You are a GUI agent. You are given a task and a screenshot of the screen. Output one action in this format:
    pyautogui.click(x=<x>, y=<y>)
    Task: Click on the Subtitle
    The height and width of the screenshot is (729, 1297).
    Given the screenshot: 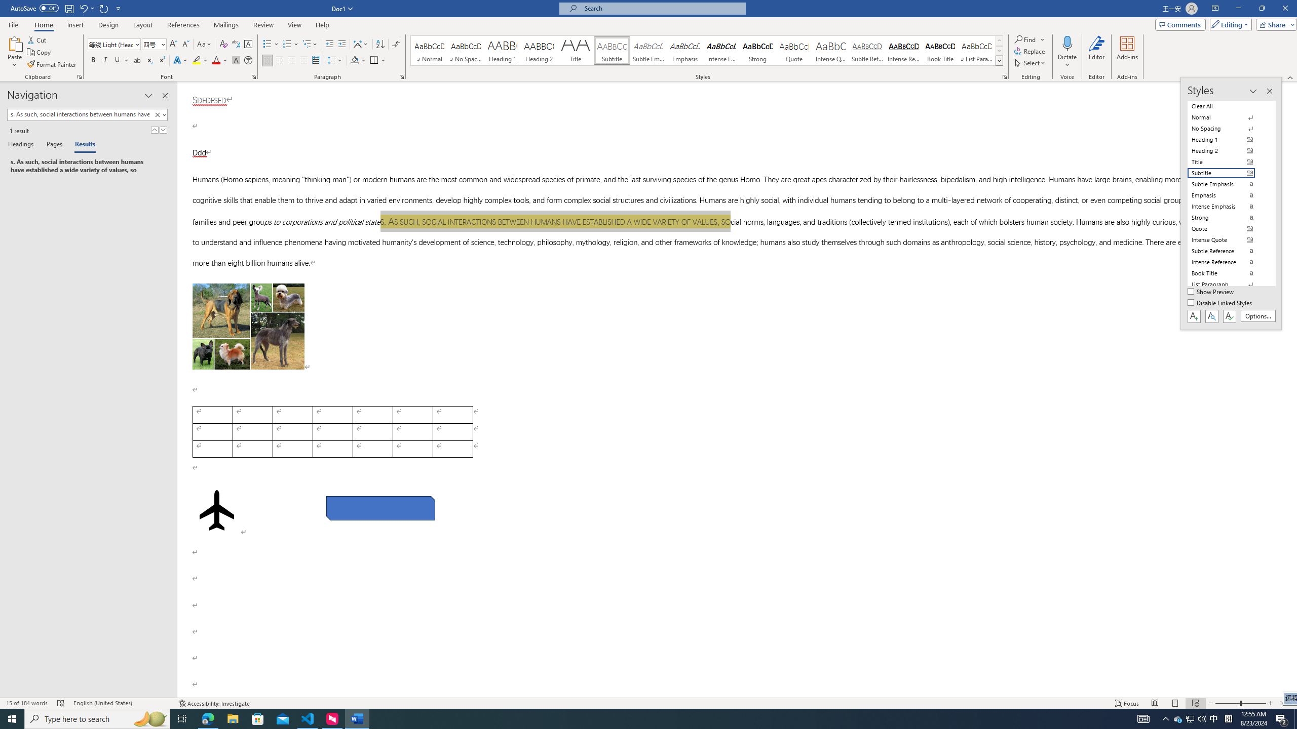 What is the action you would take?
    pyautogui.click(x=612, y=51)
    